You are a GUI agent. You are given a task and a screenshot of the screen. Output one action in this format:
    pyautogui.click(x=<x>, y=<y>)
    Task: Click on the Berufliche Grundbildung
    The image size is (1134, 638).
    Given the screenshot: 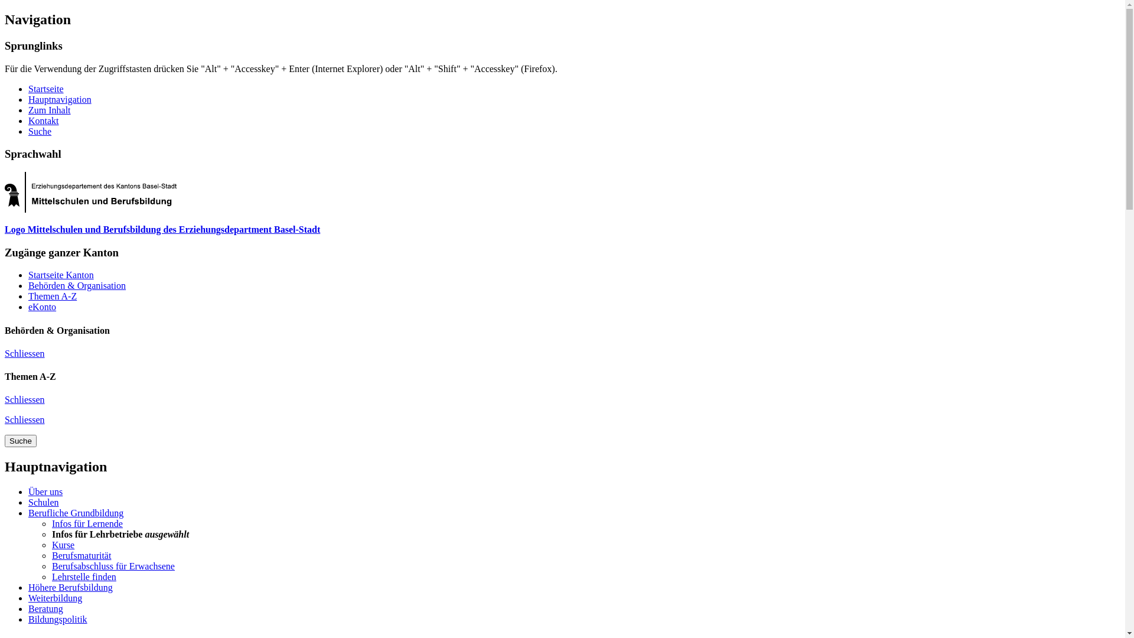 What is the action you would take?
    pyautogui.click(x=76, y=513)
    